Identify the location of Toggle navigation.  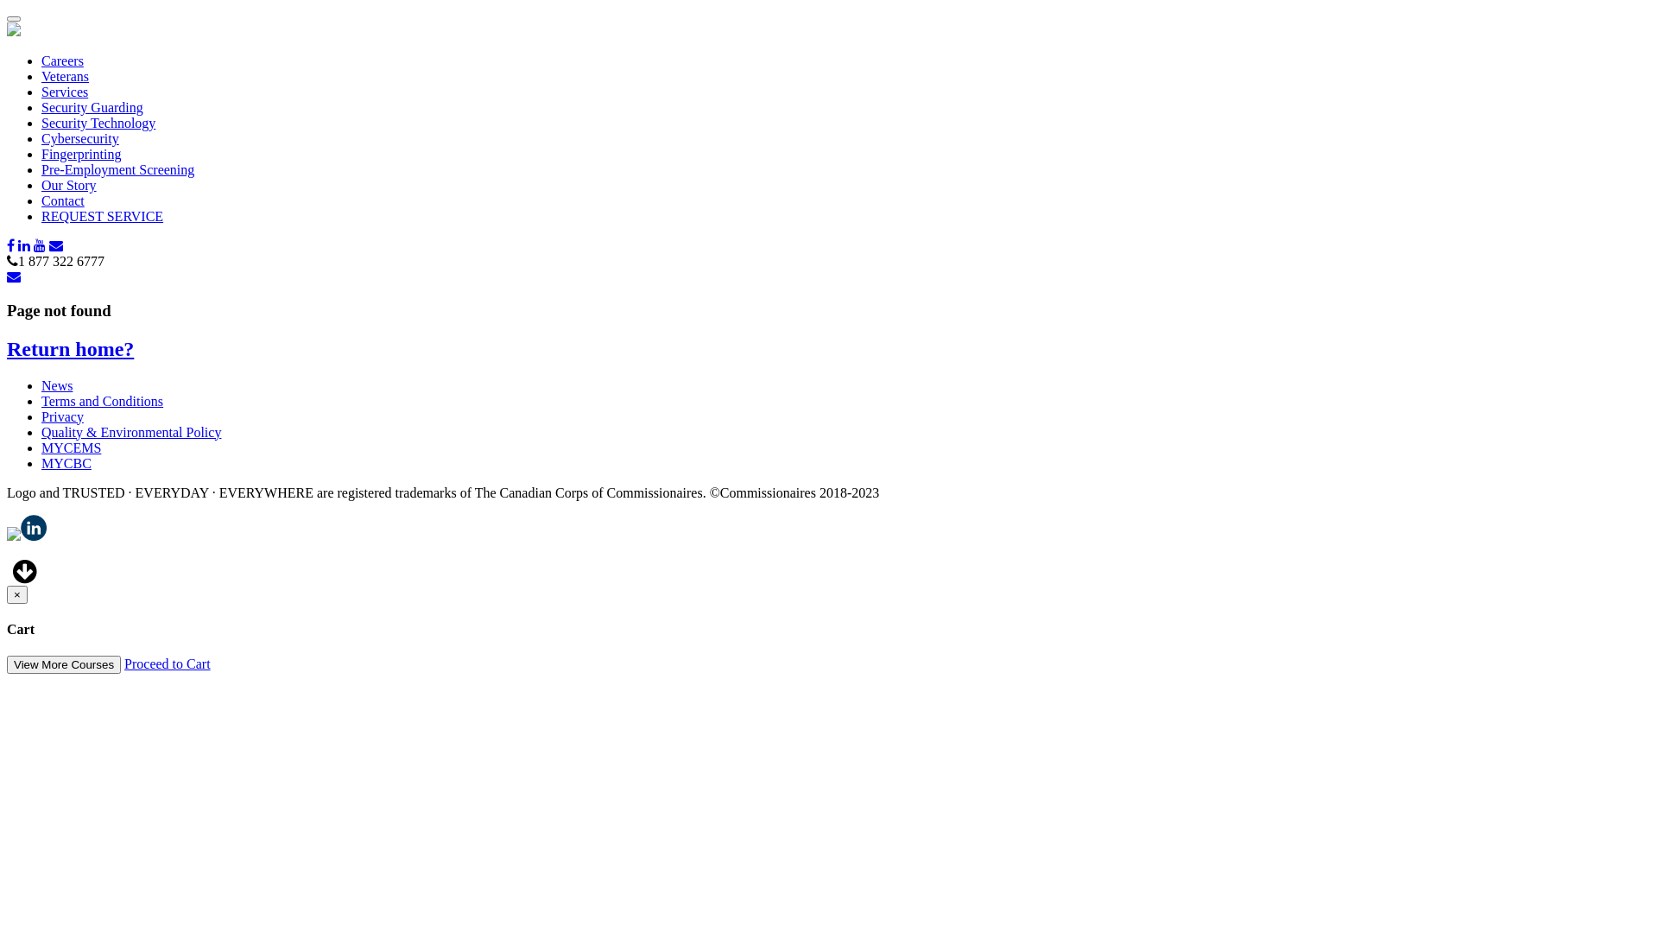
(14, 19).